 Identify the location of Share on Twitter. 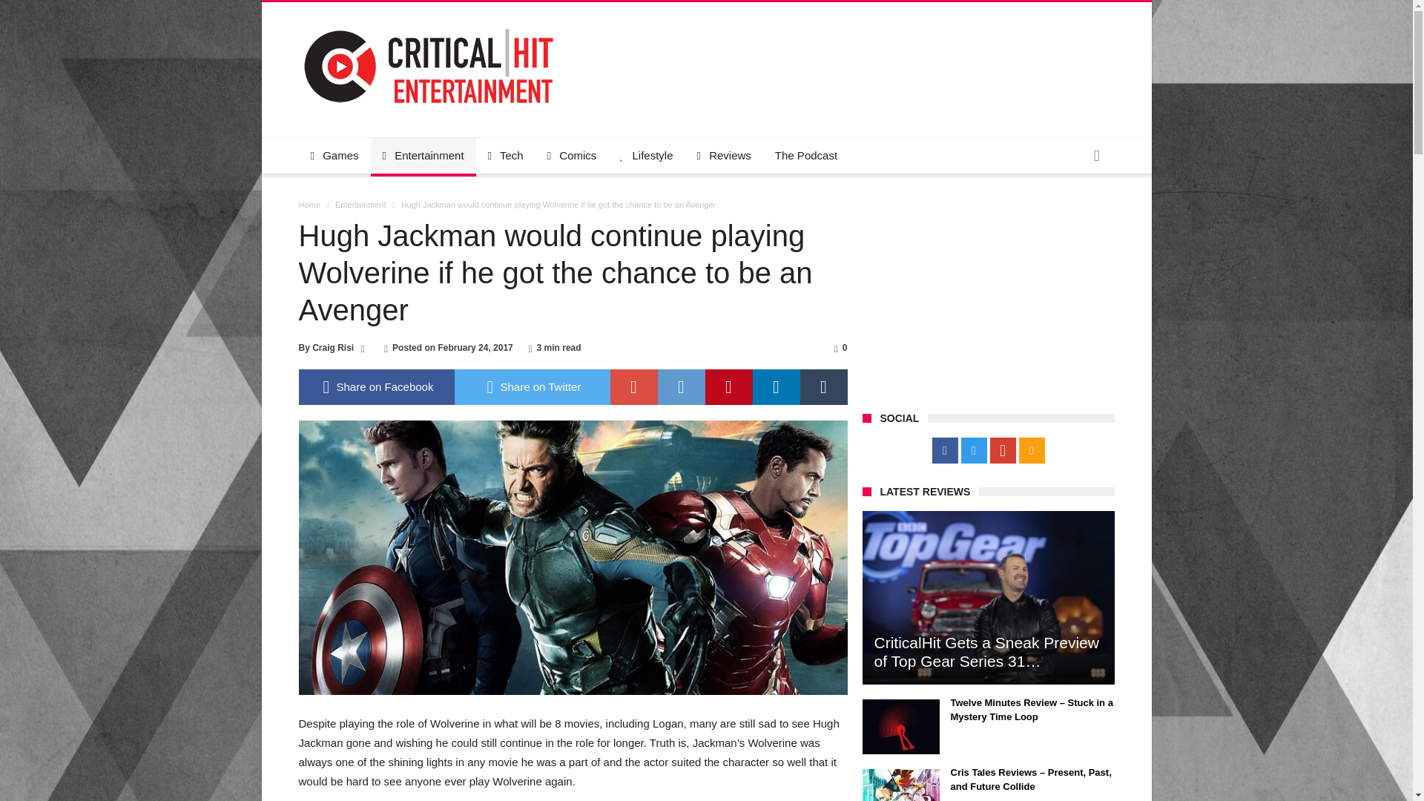
(531, 387).